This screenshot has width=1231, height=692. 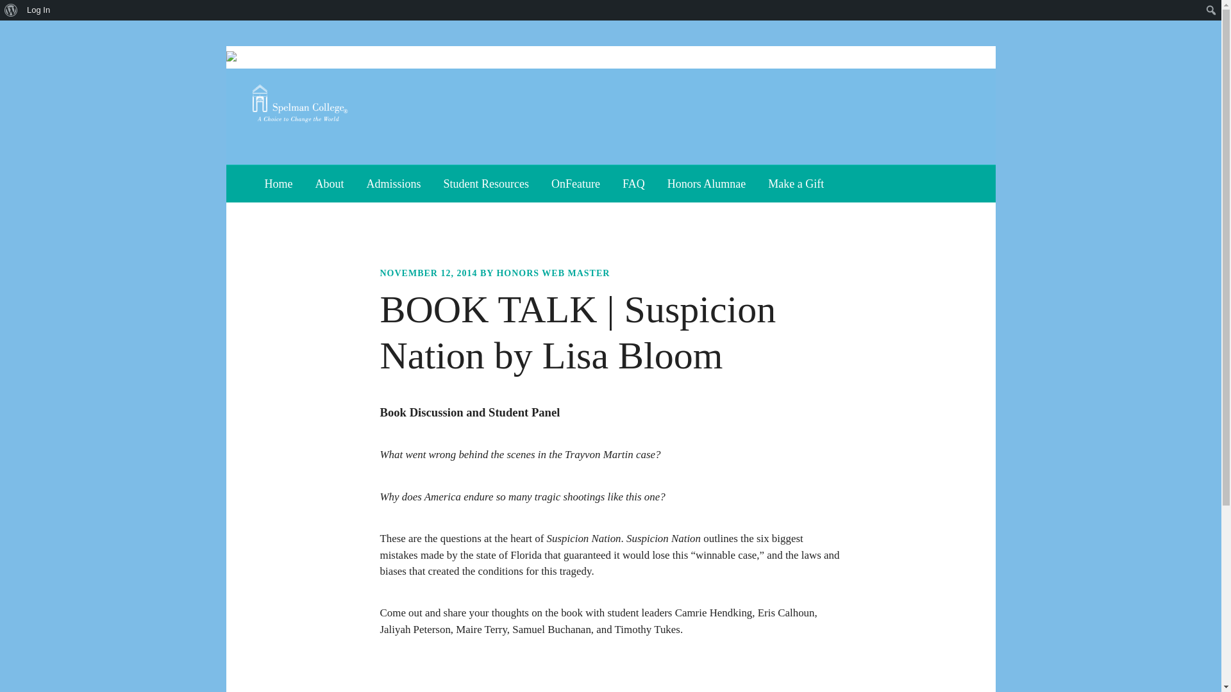 What do you see at coordinates (13, 10) in the screenshot?
I see `Search` at bounding box center [13, 10].